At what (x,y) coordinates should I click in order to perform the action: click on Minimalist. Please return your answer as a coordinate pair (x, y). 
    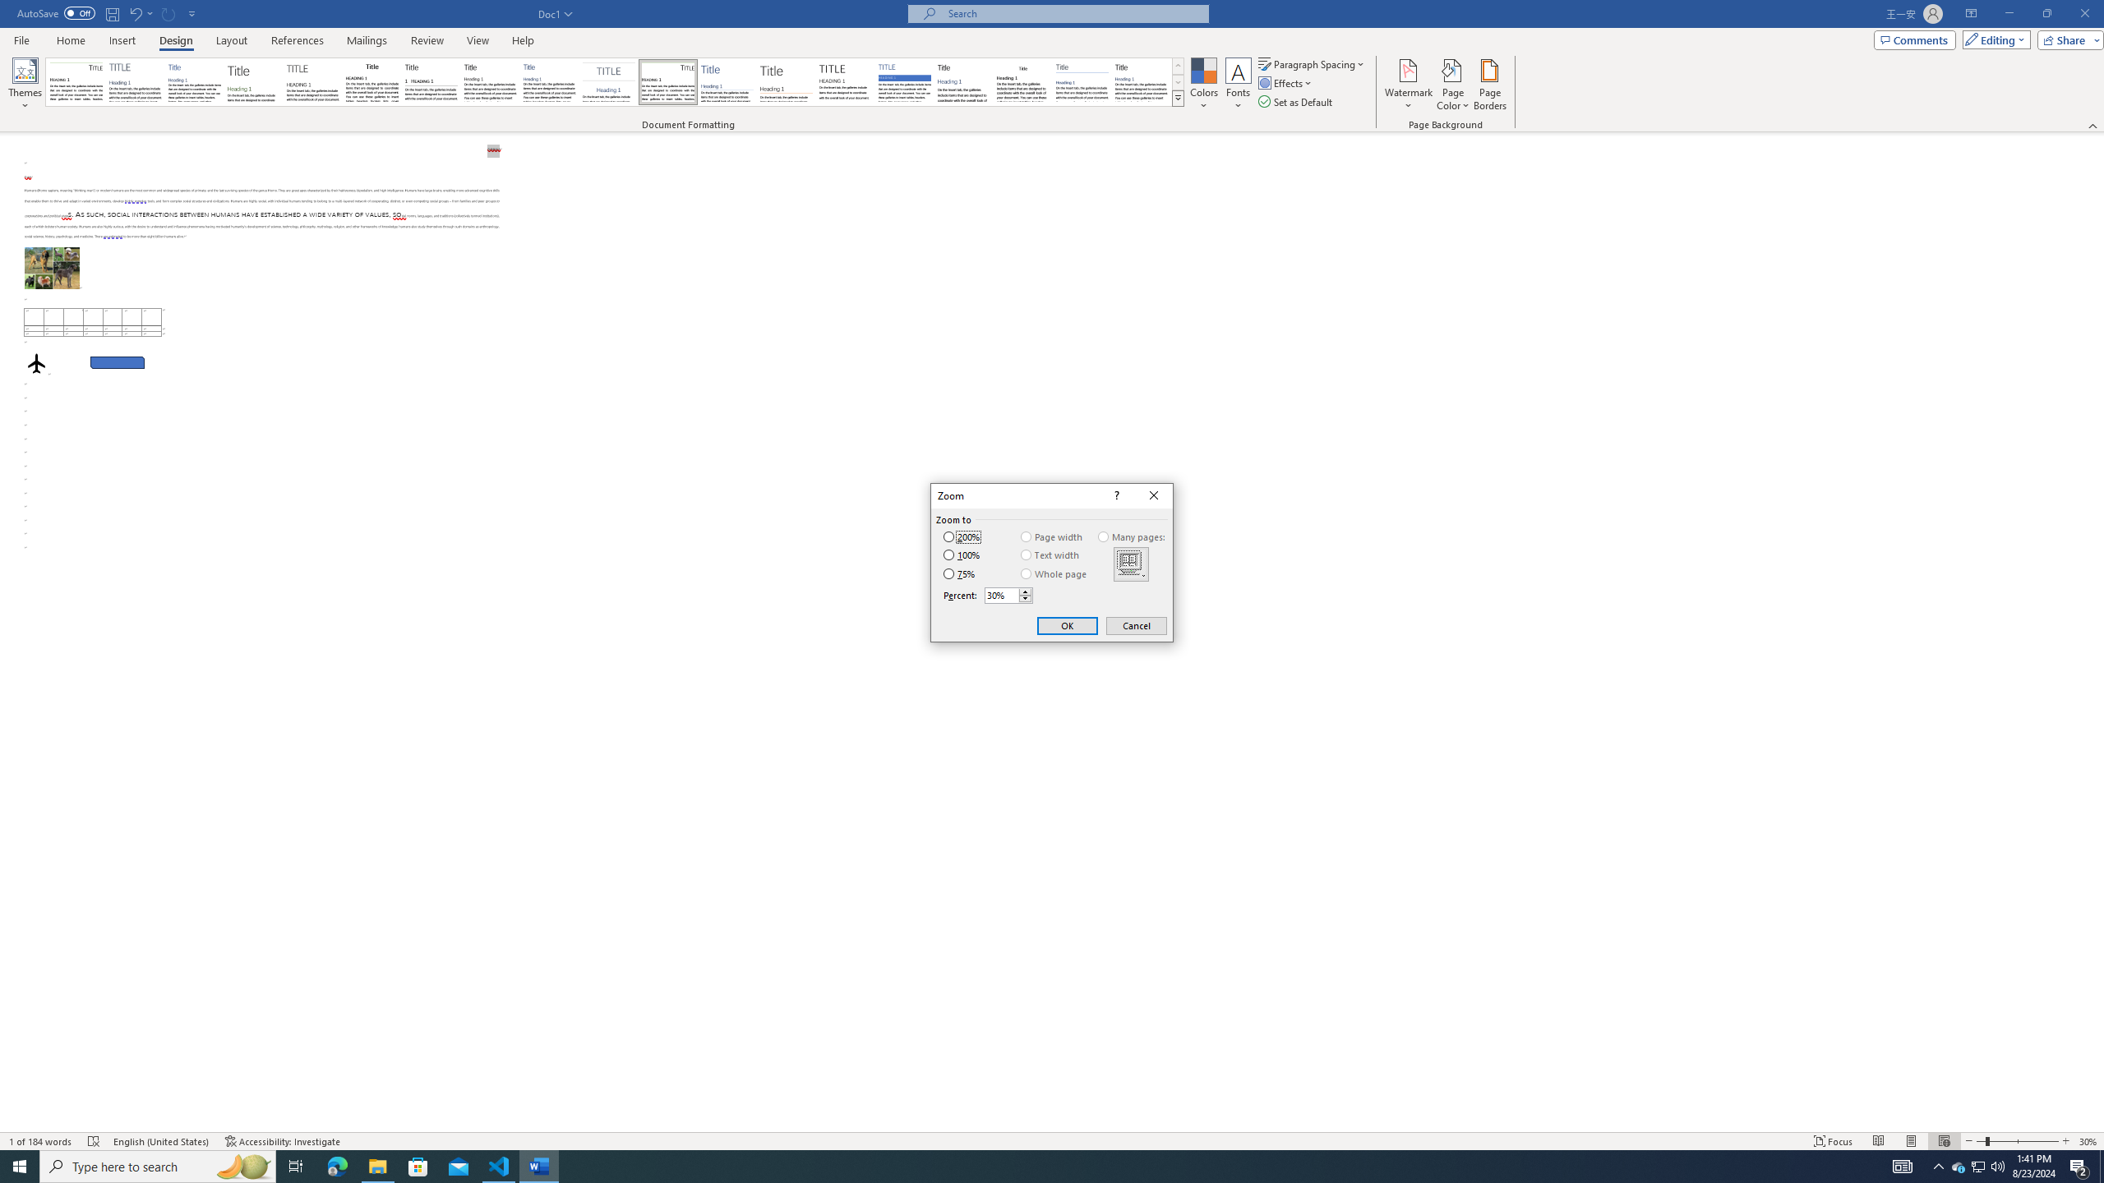
    Looking at the image, I should click on (845, 82).